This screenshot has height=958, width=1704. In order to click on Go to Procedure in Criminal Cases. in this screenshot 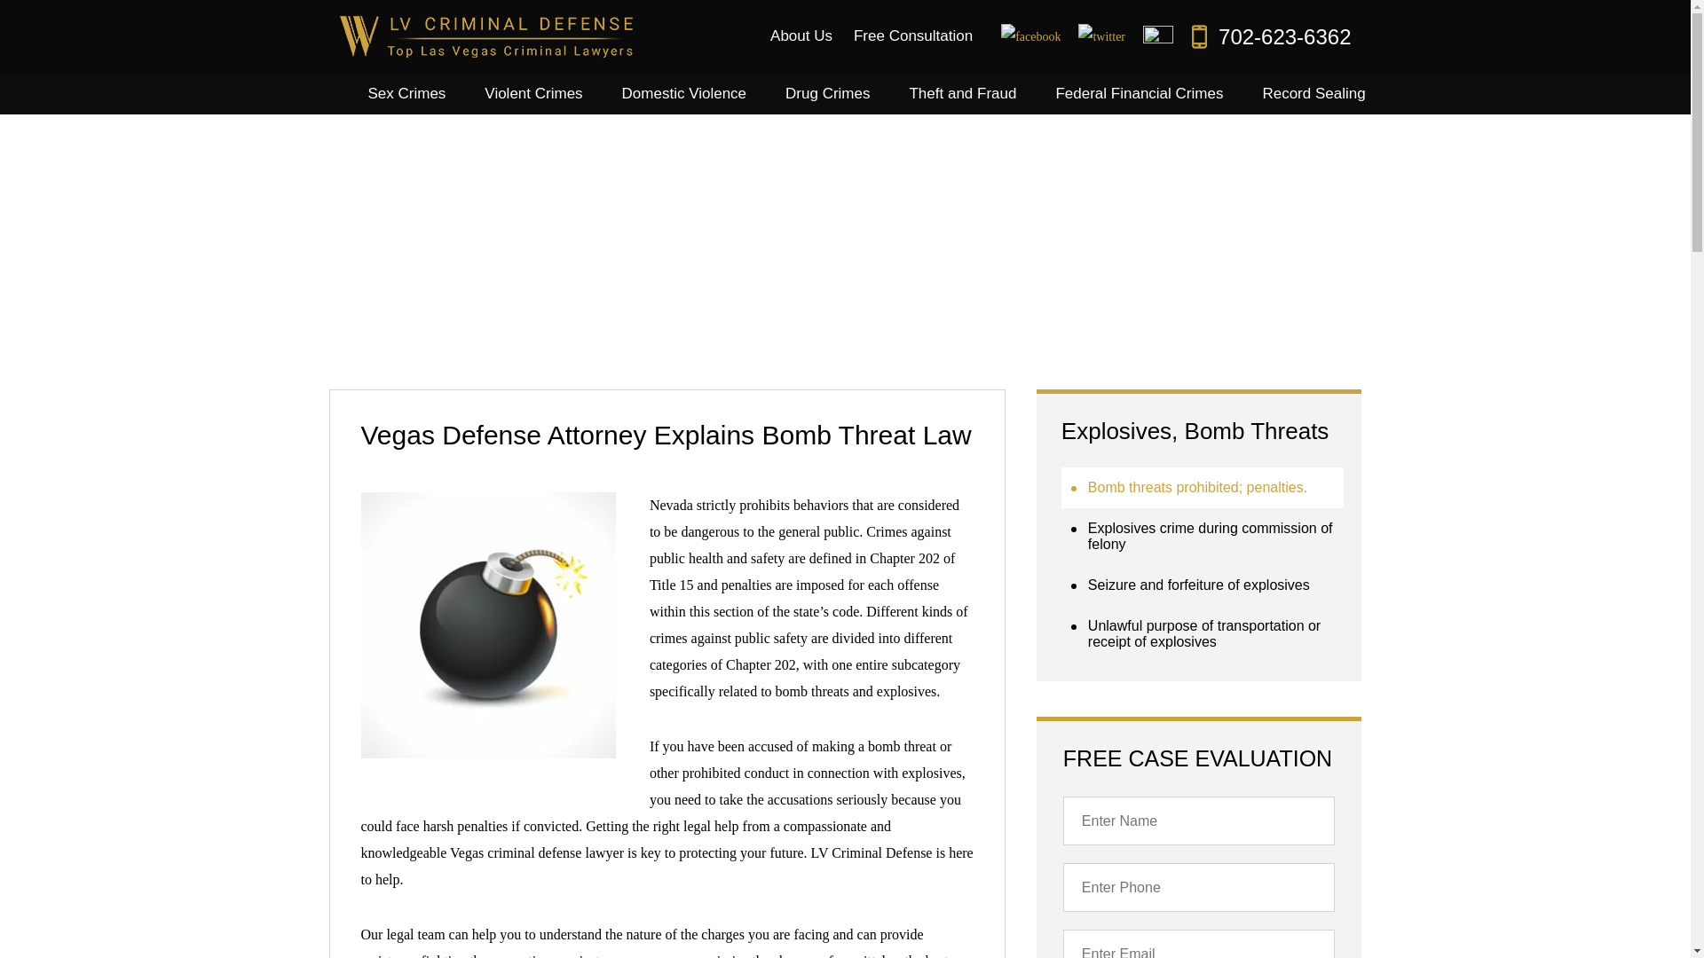, I will do `click(738, 289)`.